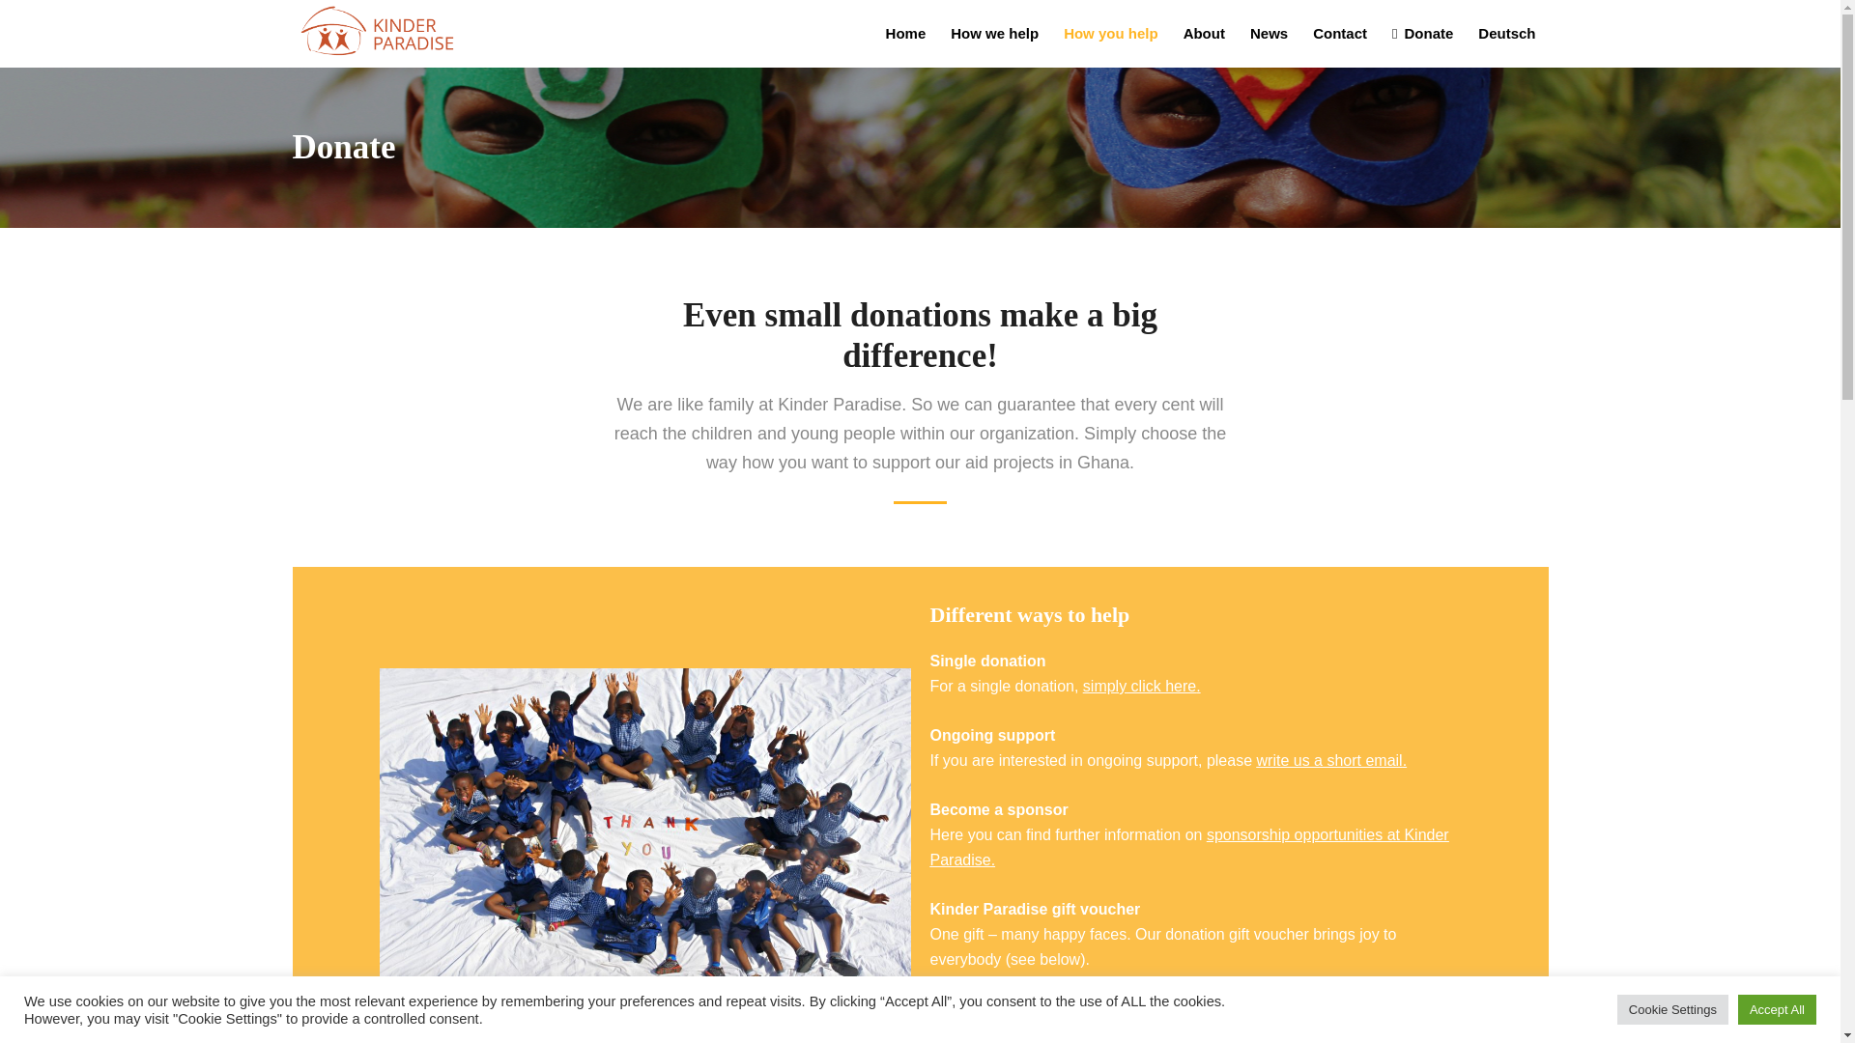 The width and height of the screenshot is (1855, 1043). What do you see at coordinates (1111, 33) in the screenshot?
I see `How you help` at bounding box center [1111, 33].